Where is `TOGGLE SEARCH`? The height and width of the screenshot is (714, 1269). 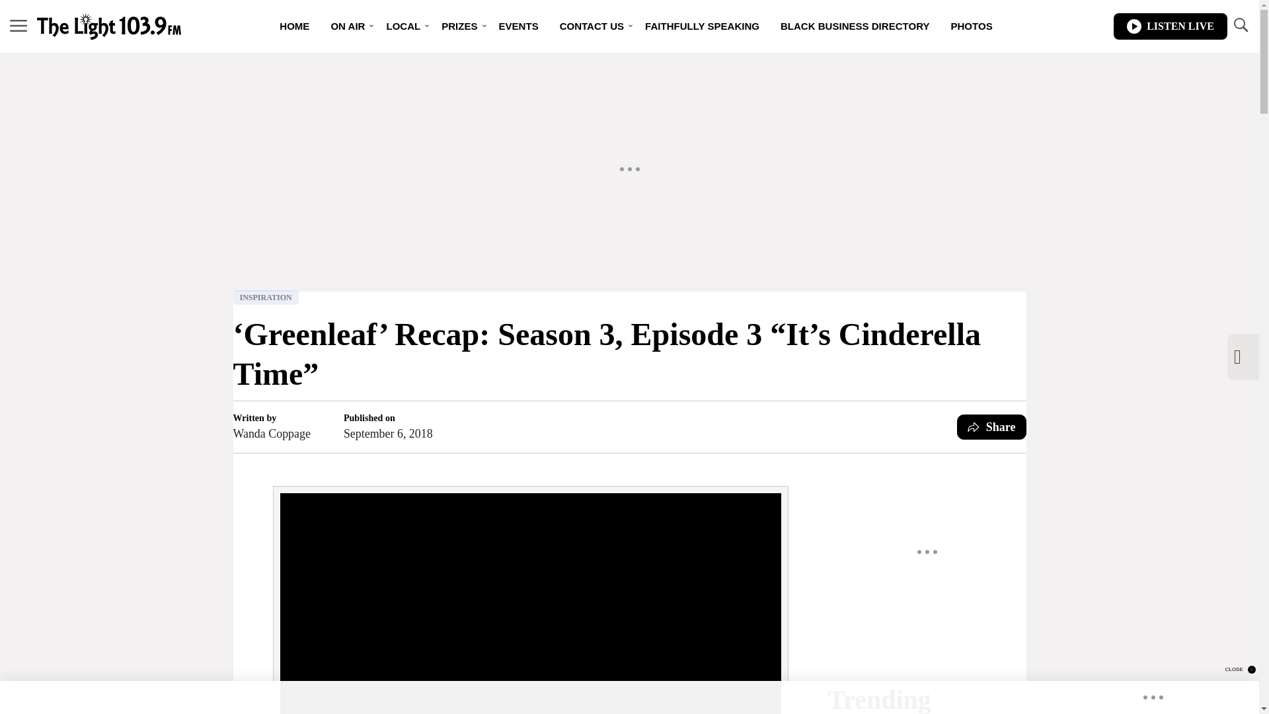
TOGGLE SEARCH is located at coordinates (1240, 26).